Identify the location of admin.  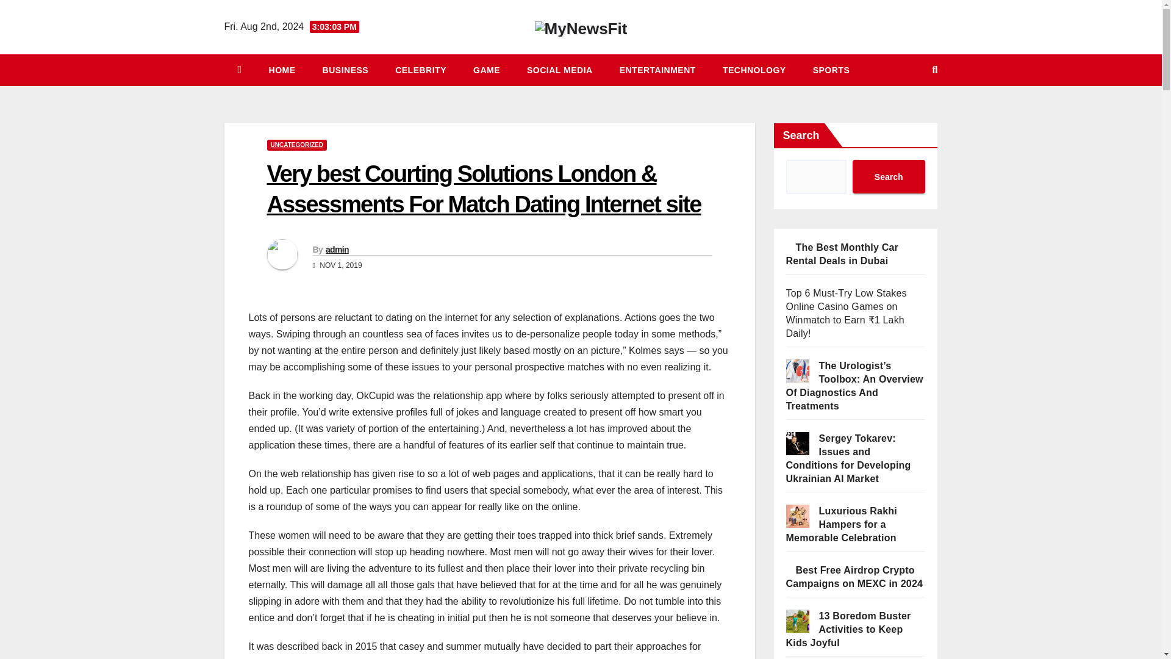
(337, 249).